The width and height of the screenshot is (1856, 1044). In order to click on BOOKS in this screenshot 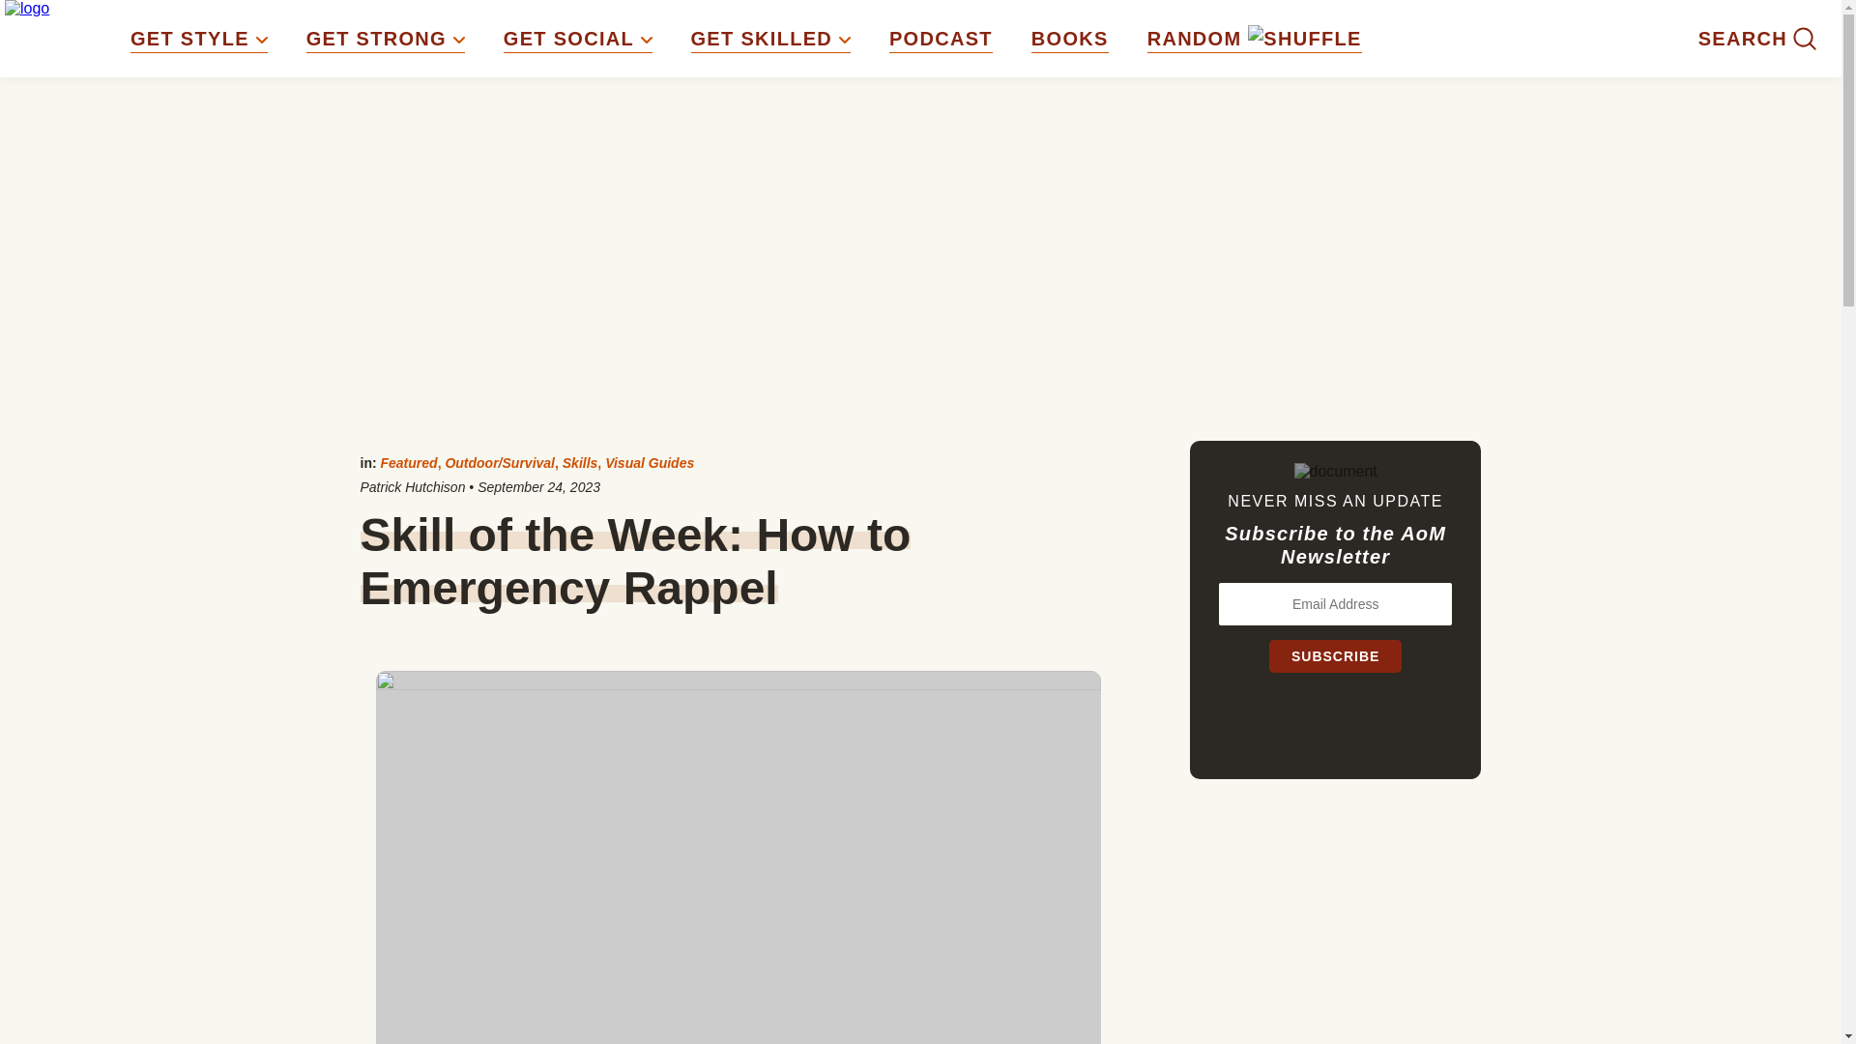, I will do `click(1069, 39)`.